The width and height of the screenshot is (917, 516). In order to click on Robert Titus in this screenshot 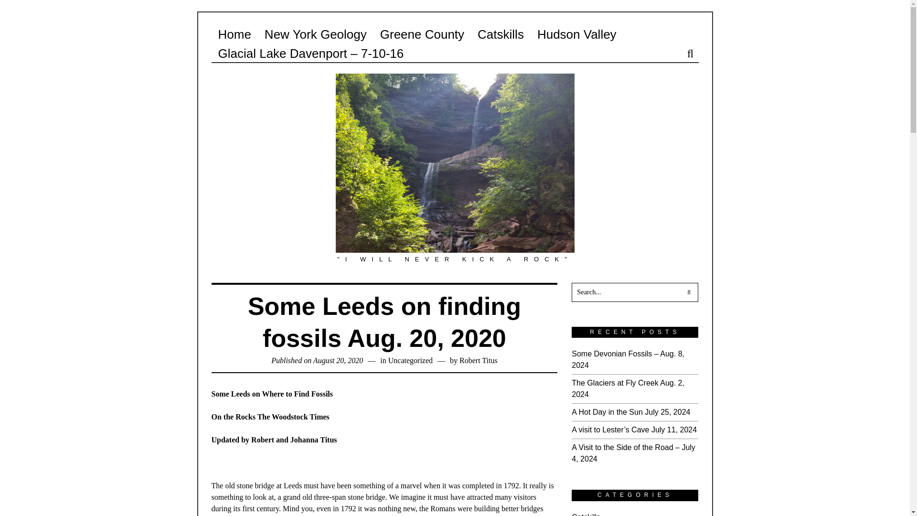, I will do `click(479, 360)`.